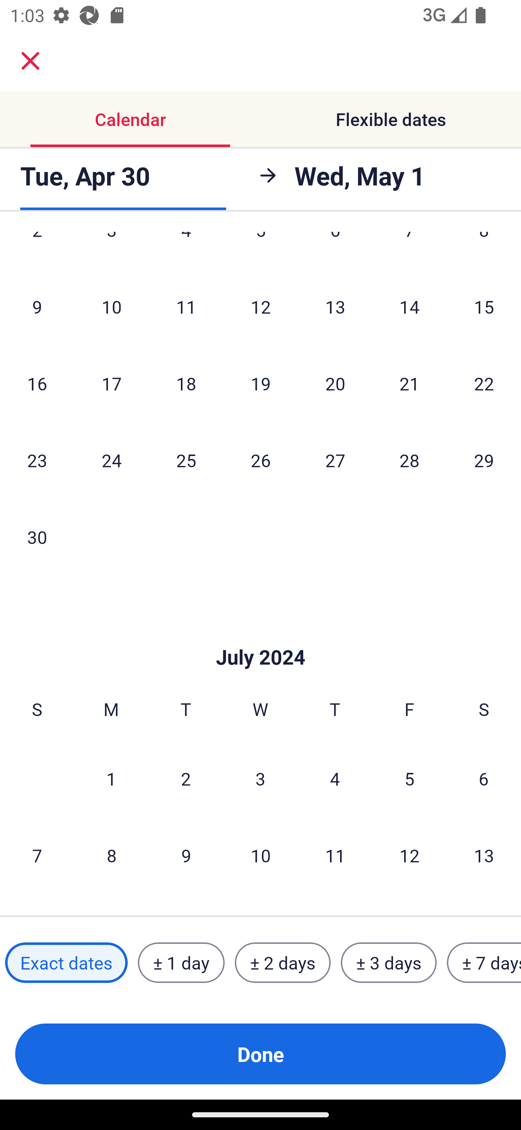 Image resolution: width=521 pixels, height=1130 pixels. Describe the element at coordinates (186, 460) in the screenshot. I see `25 Tuesday, June 25, 2024` at that location.